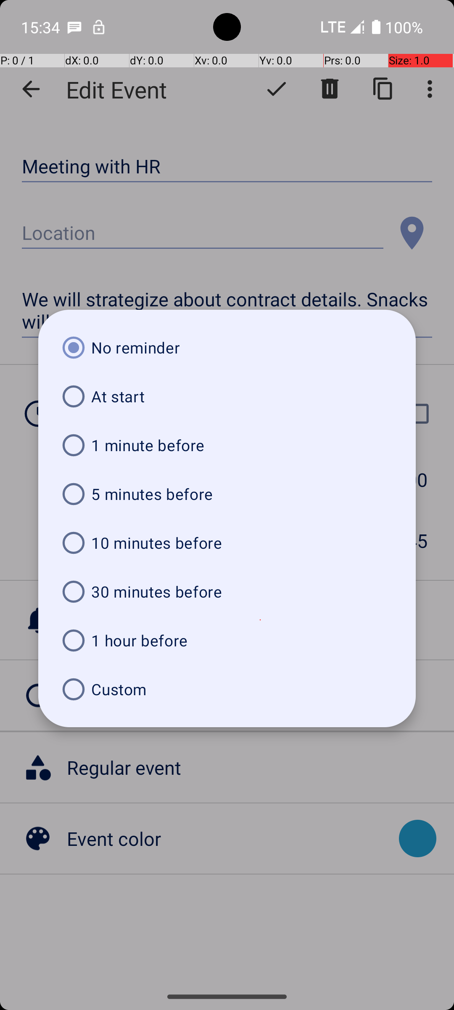  Describe the element at coordinates (227, 494) in the screenshot. I see `5 minutes before` at that location.